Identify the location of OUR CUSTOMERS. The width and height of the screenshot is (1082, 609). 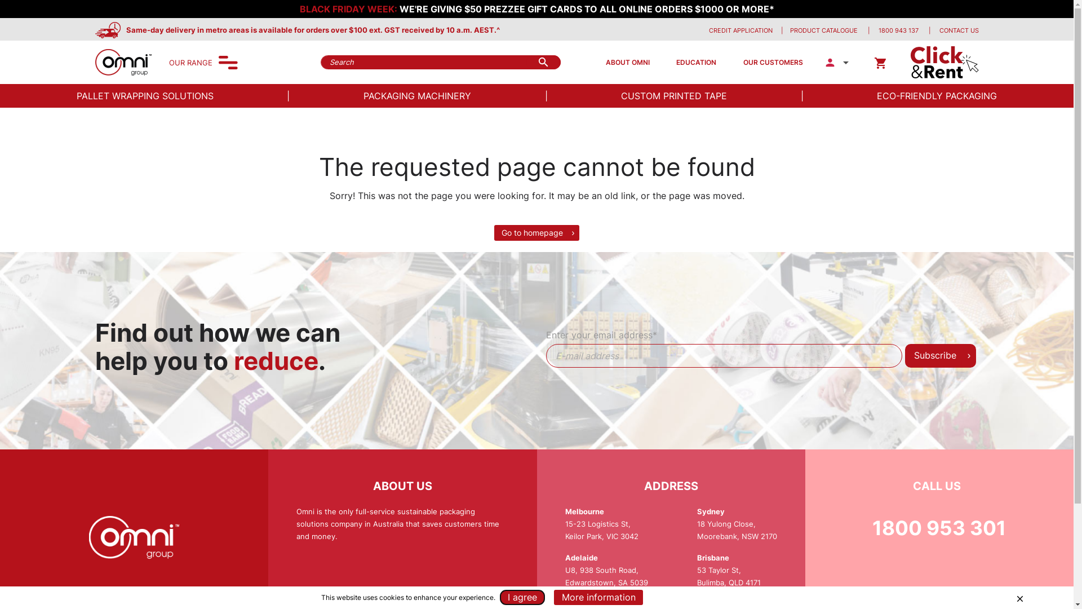
(773, 62).